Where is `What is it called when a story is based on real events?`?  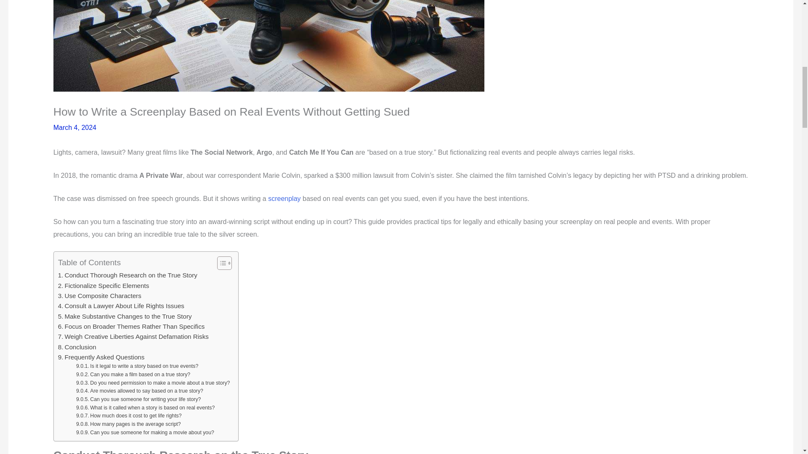 What is it called when a story is based on real events? is located at coordinates (145, 408).